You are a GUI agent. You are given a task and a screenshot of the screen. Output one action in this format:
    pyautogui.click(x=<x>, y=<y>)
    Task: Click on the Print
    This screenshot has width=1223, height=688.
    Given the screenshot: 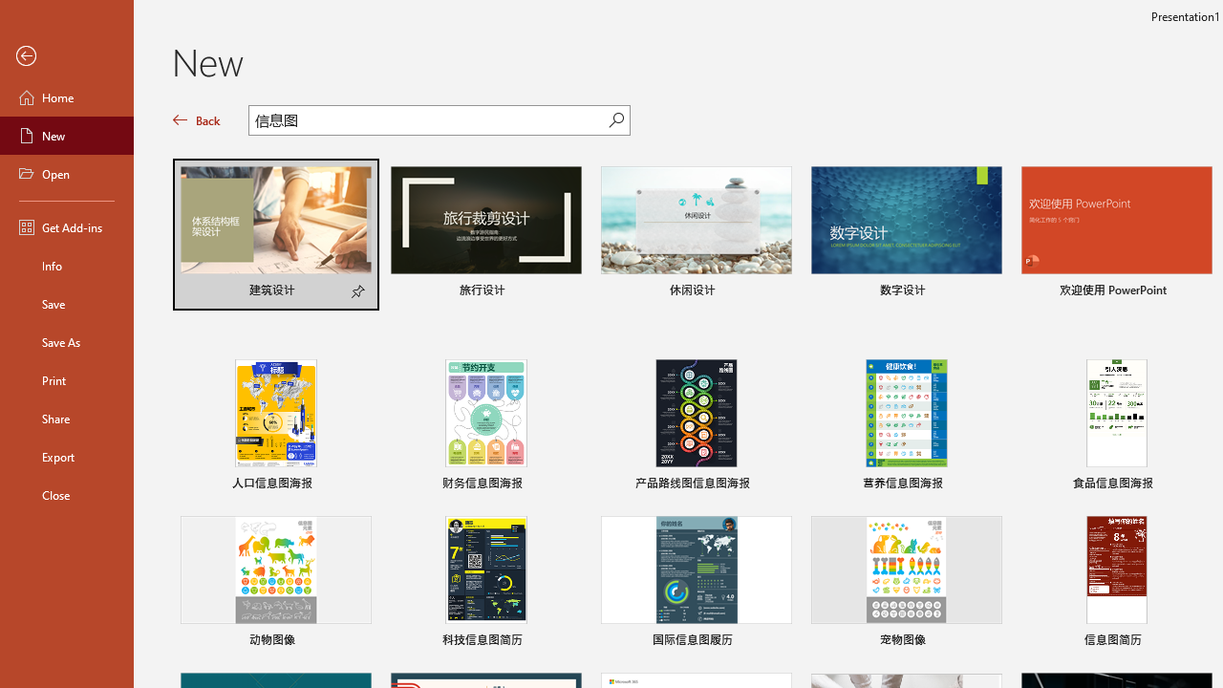 What is the action you would take?
    pyautogui.click(x=67, y=380)
    